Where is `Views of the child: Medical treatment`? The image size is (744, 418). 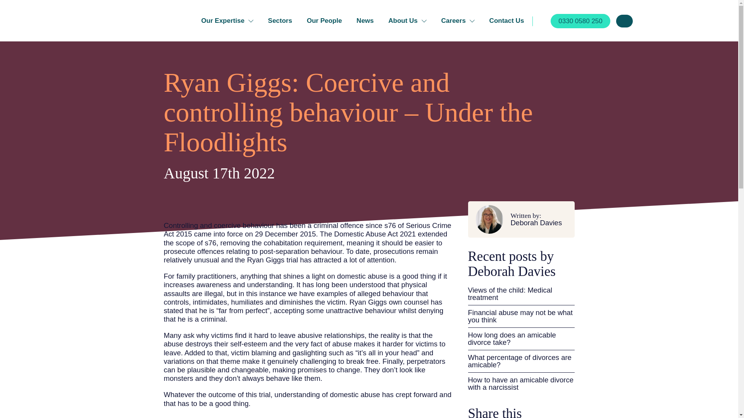
Views of the child: Medical treatment is located at coordinates (521, 294).